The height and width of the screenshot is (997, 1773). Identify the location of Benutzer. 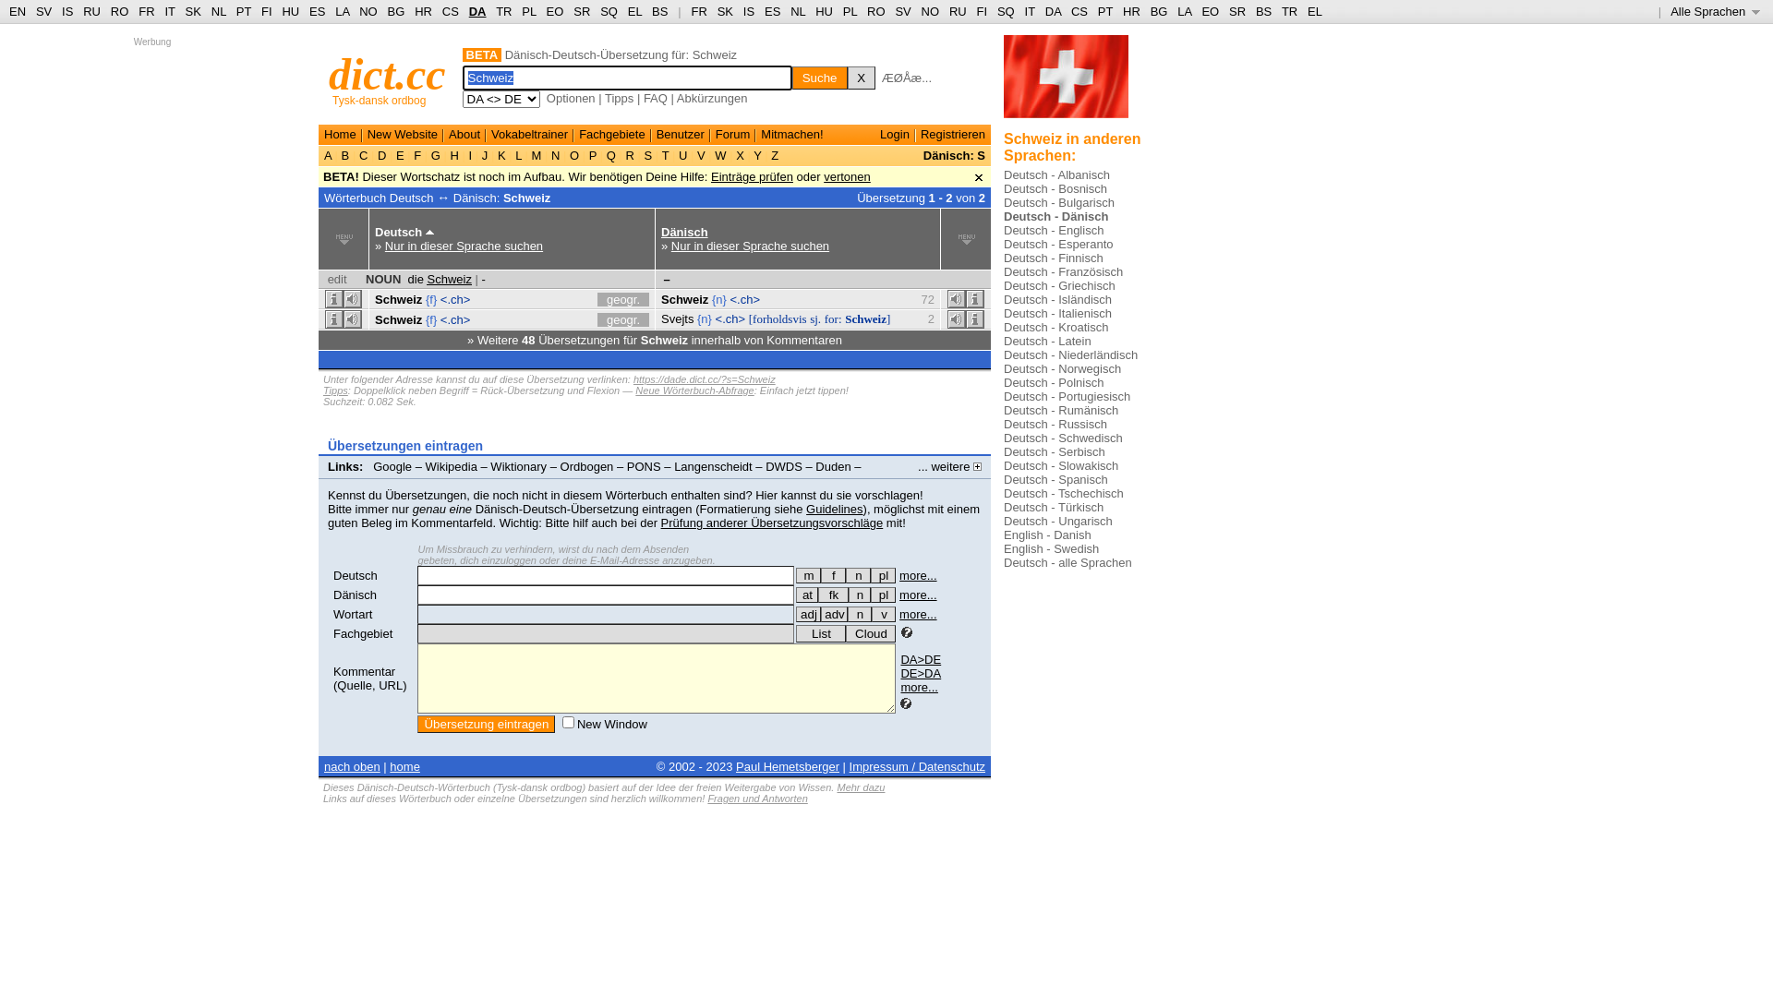
(681, 135).